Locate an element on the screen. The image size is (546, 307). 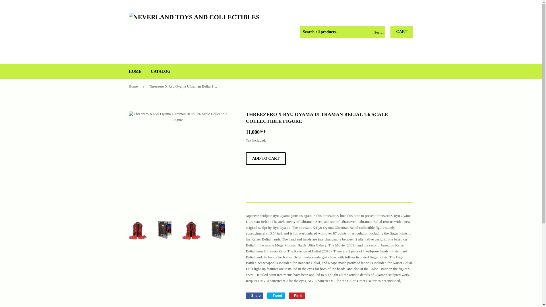
CART is located at coordinates (135, 71).